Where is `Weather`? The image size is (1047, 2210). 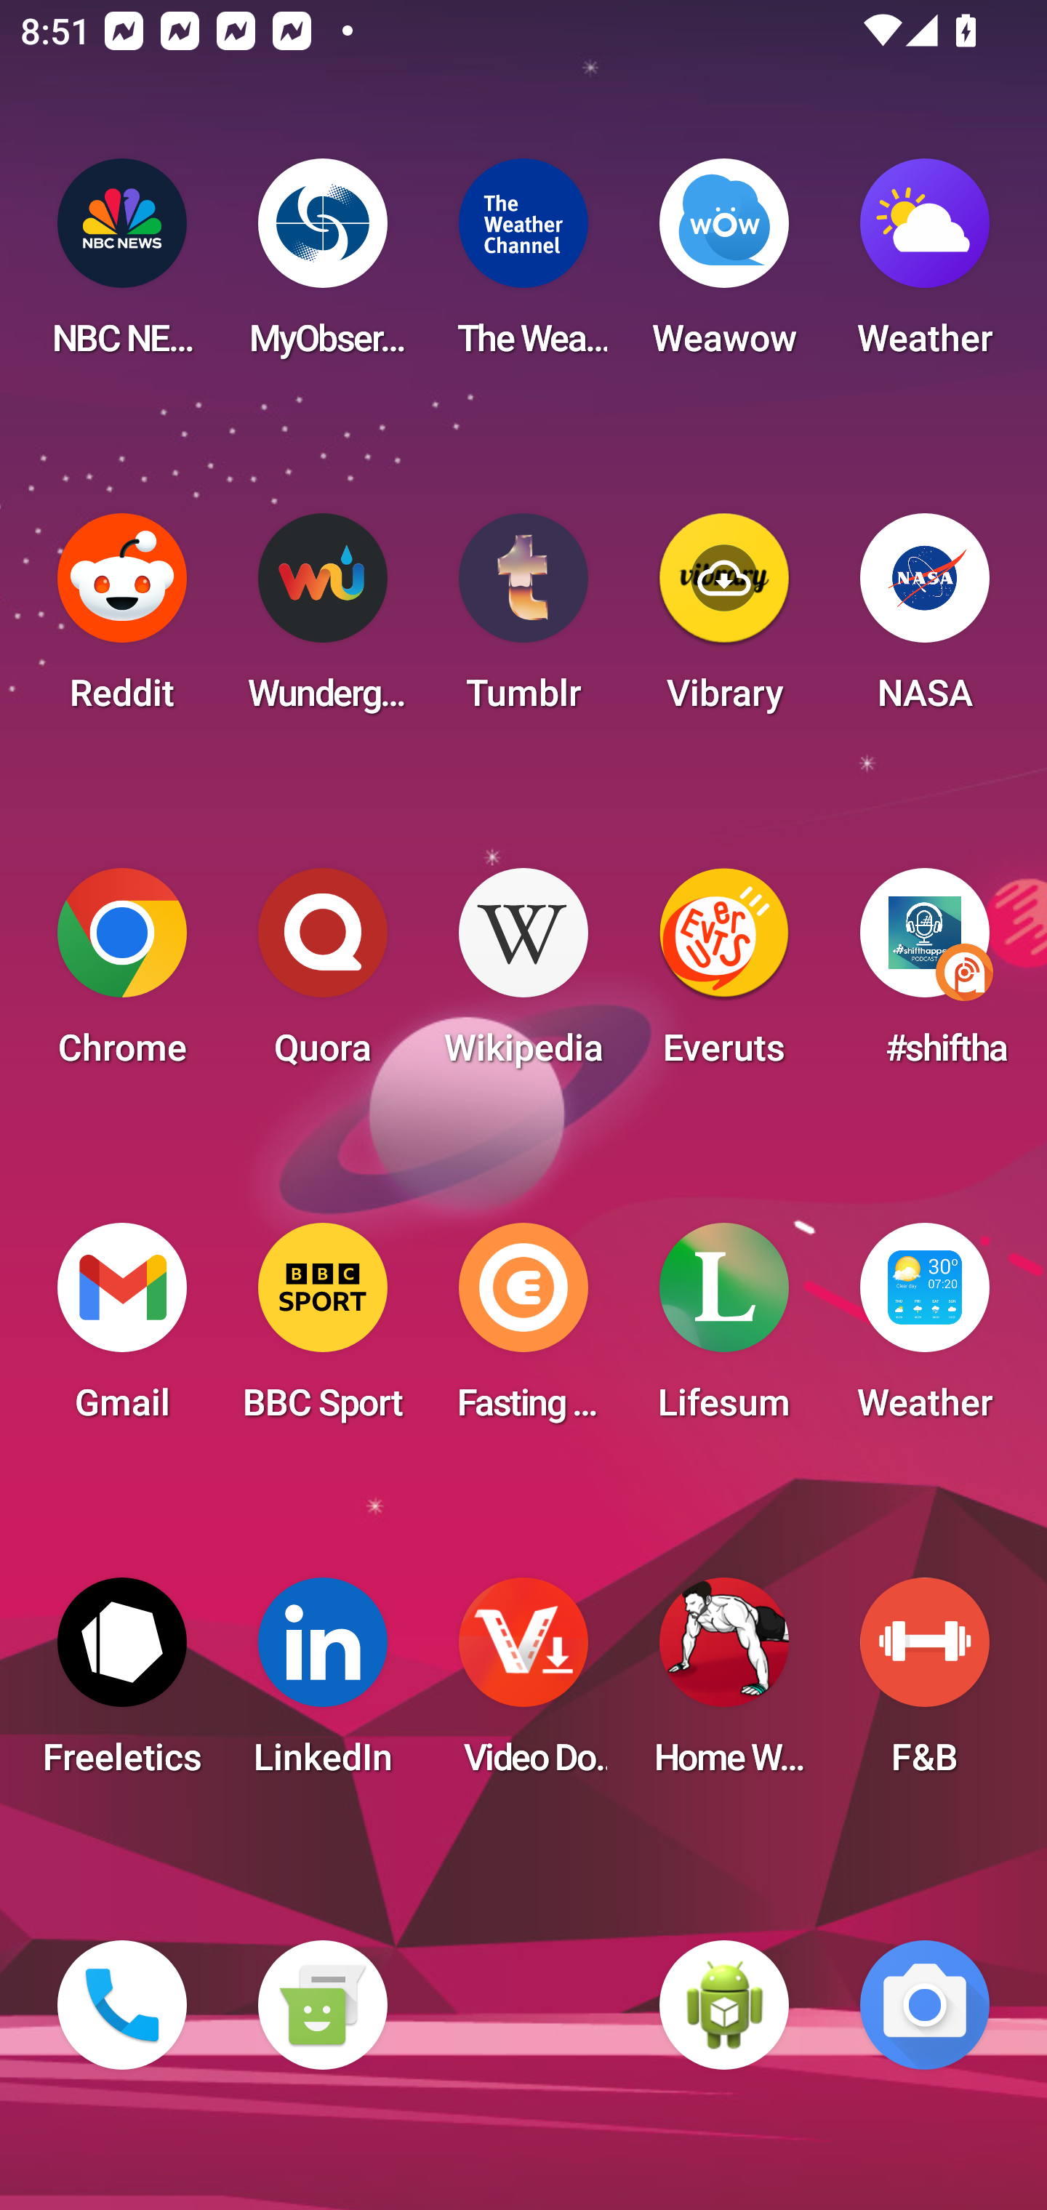 Weather is located at coordinates (925, 266).